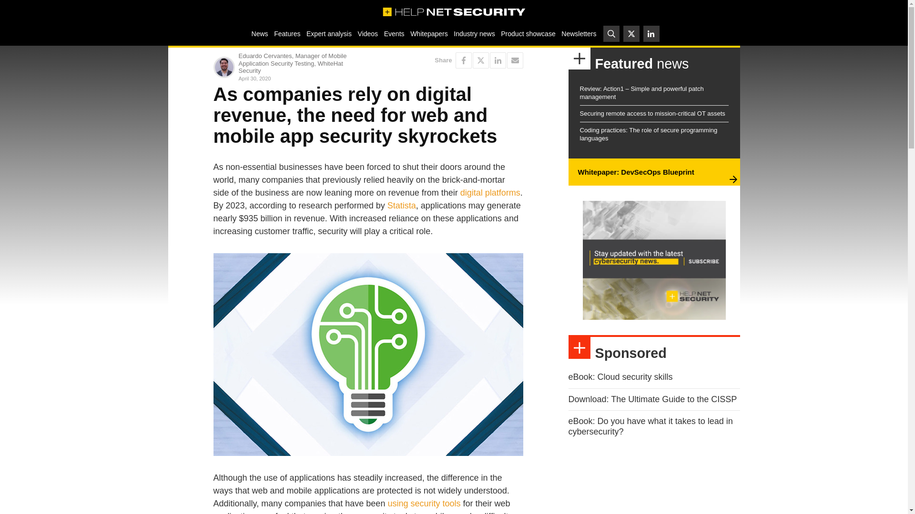  Describe the element at coordinates (648, 134) in the screenshot. I see `Coding practices: The role of secure programming languages` at that location.